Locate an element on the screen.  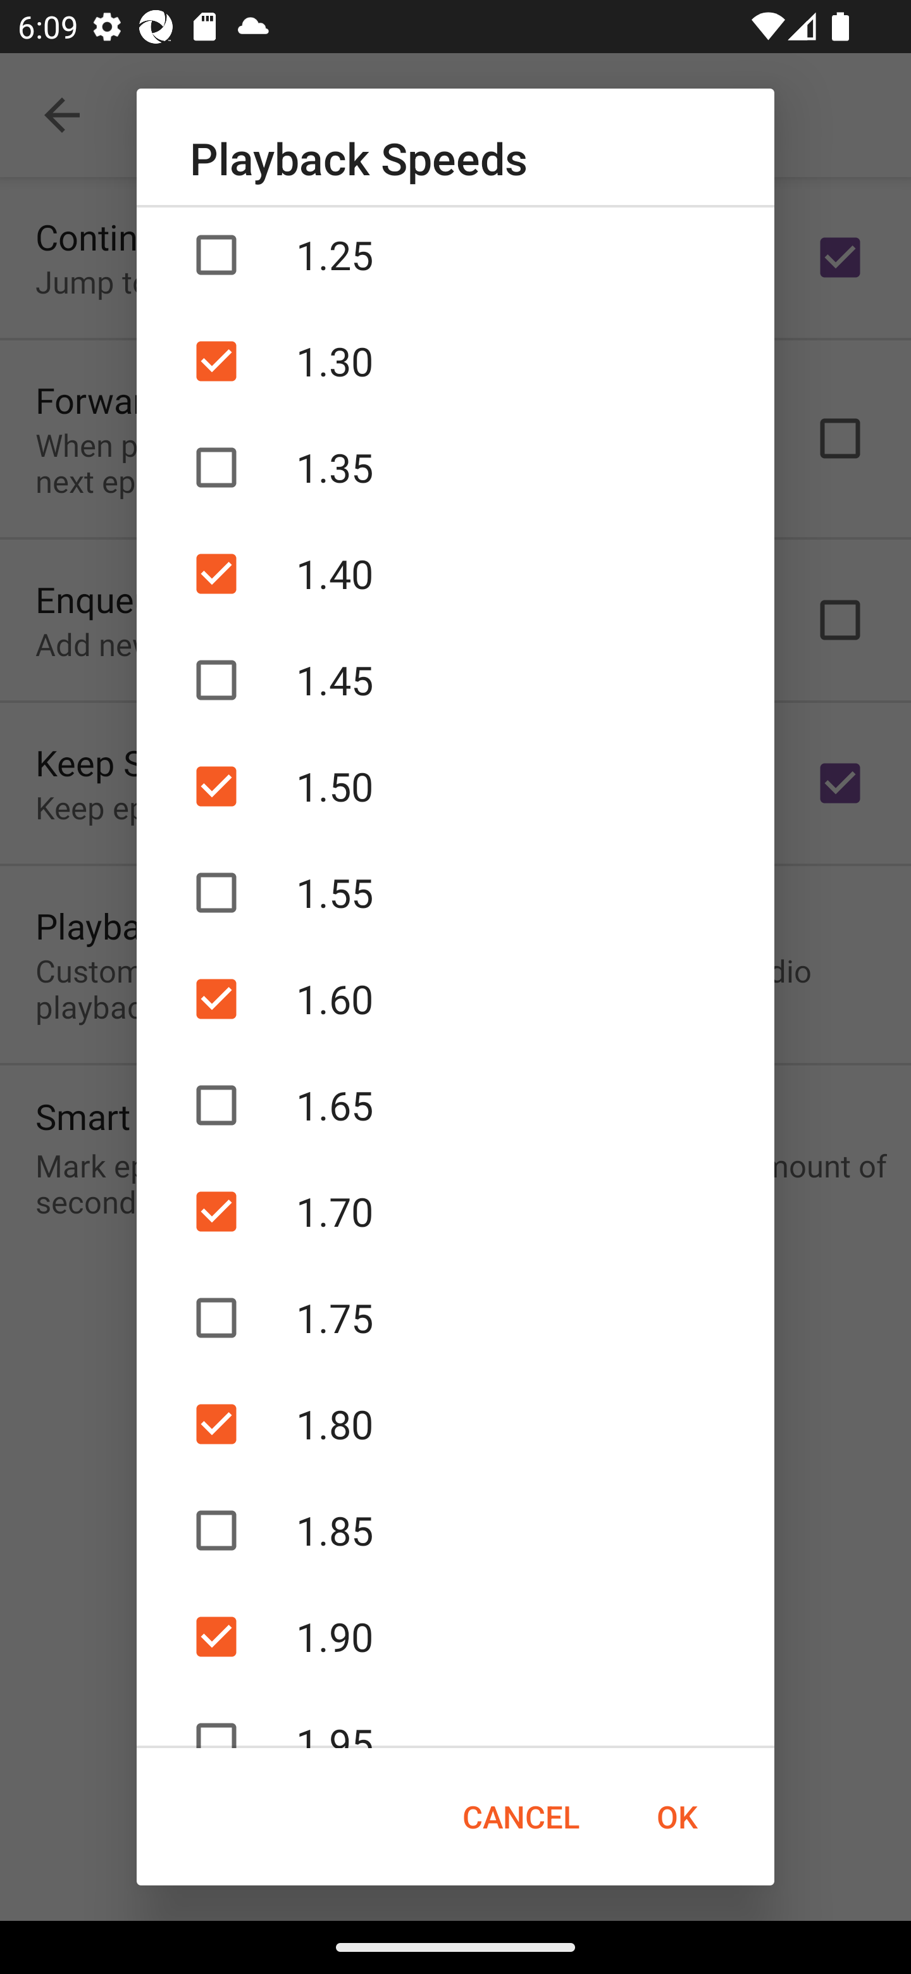
1.65 is located at coordinates (455, 1105).